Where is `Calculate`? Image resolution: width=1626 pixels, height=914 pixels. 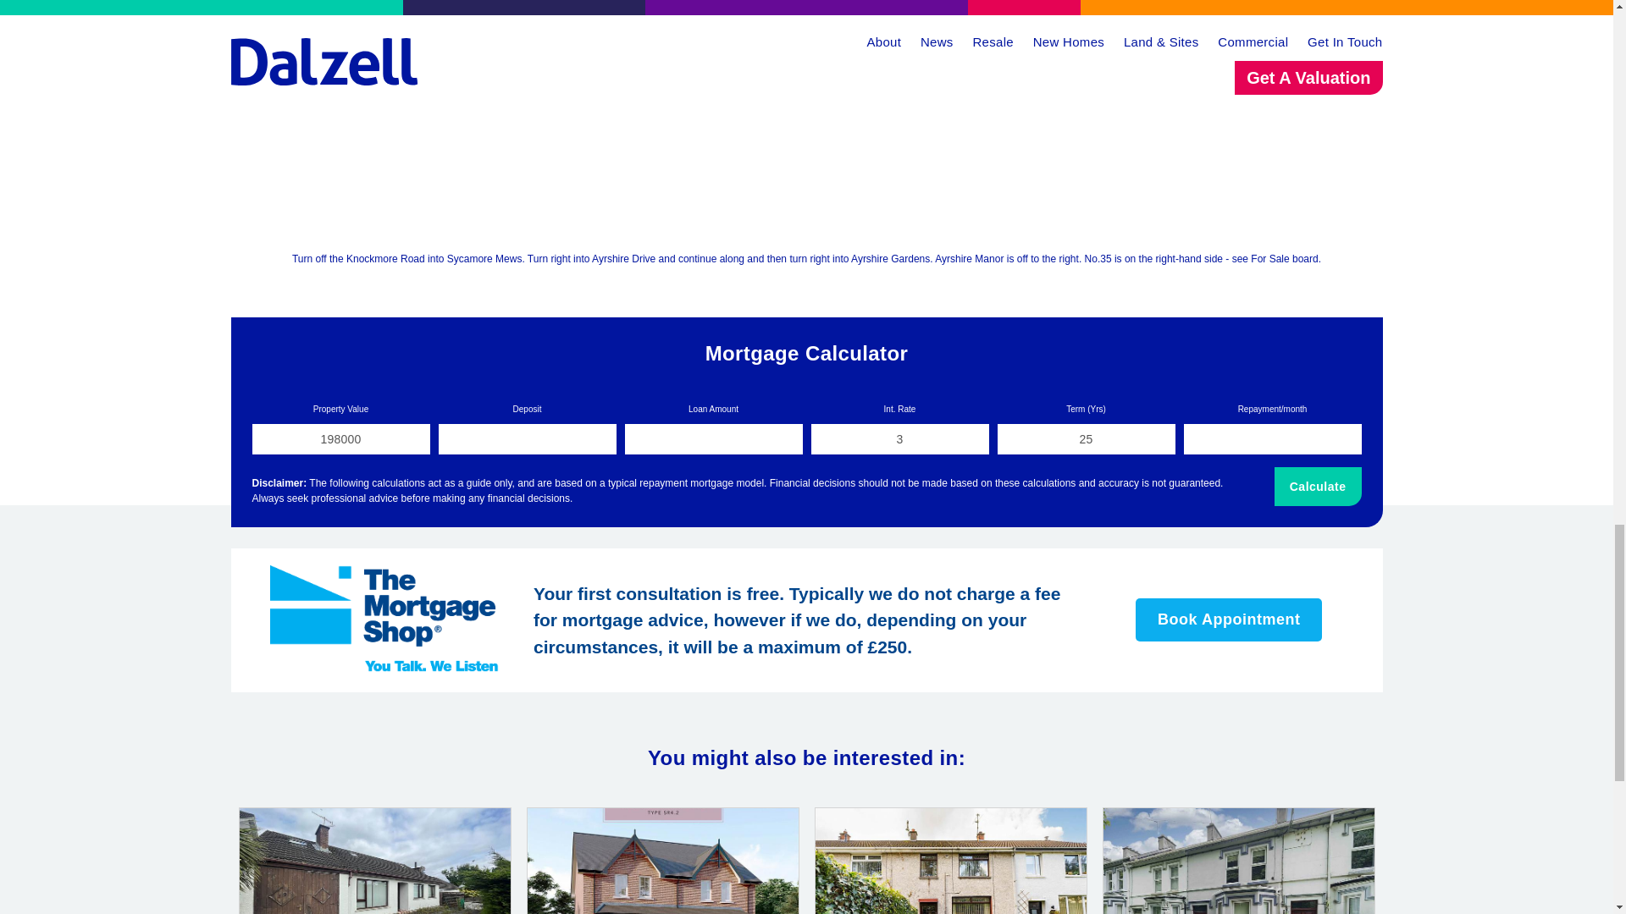 Calculate is located at coordinates (1318, 486).